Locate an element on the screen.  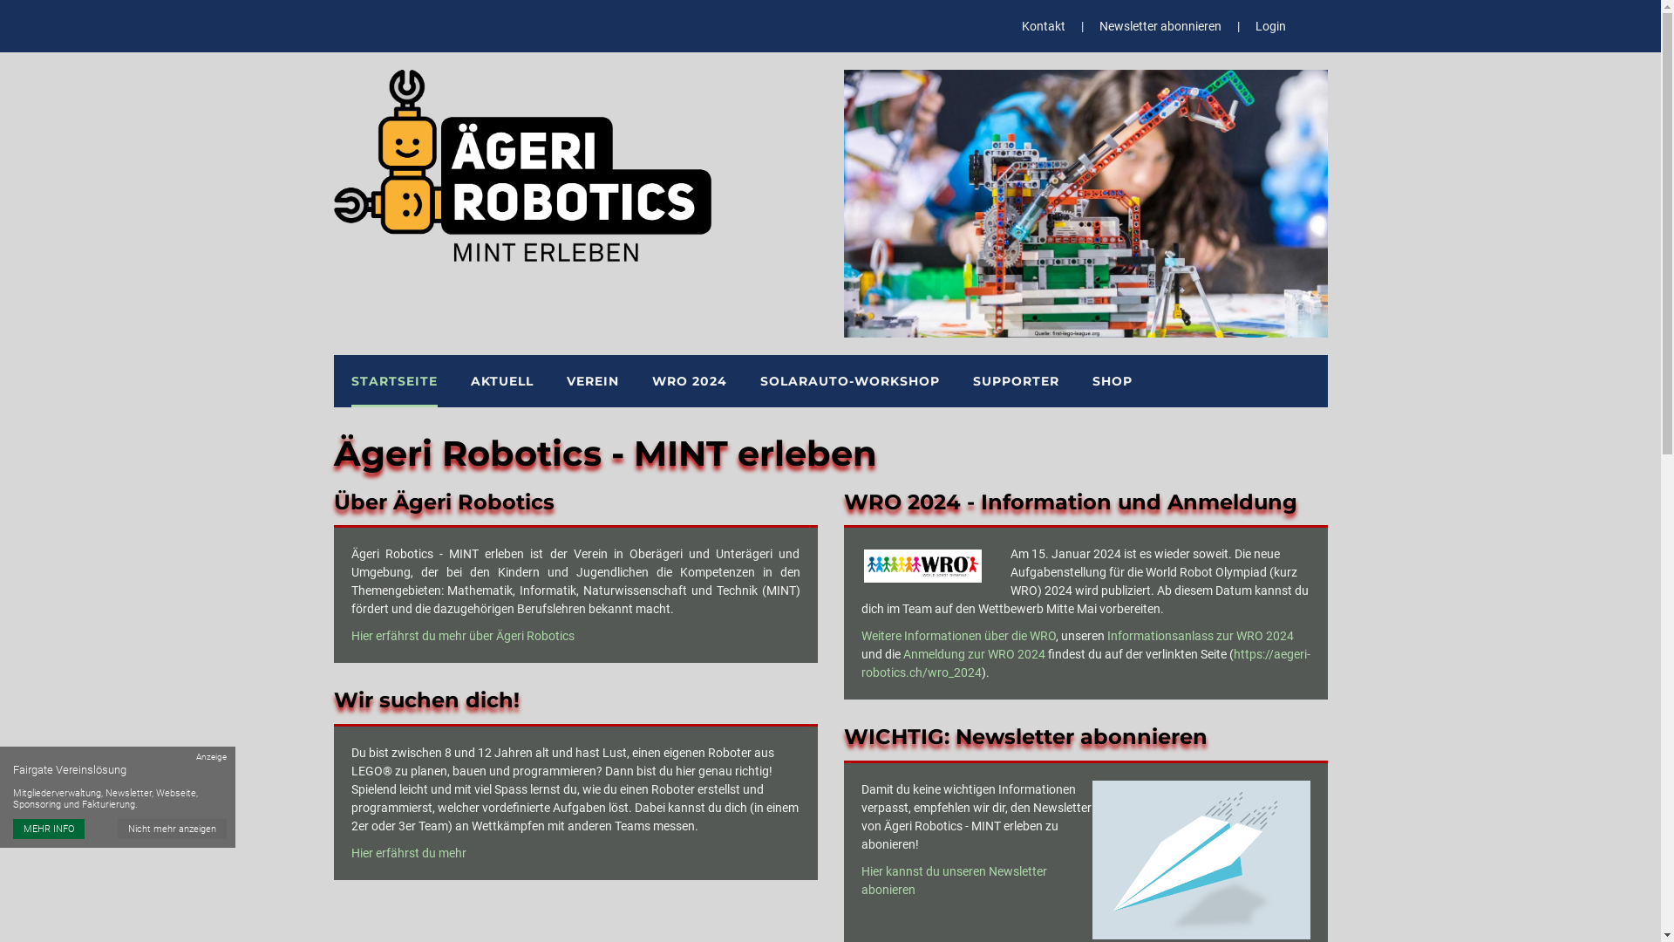
Nicht mehr anzeigen is located at coordinates (173, 829).